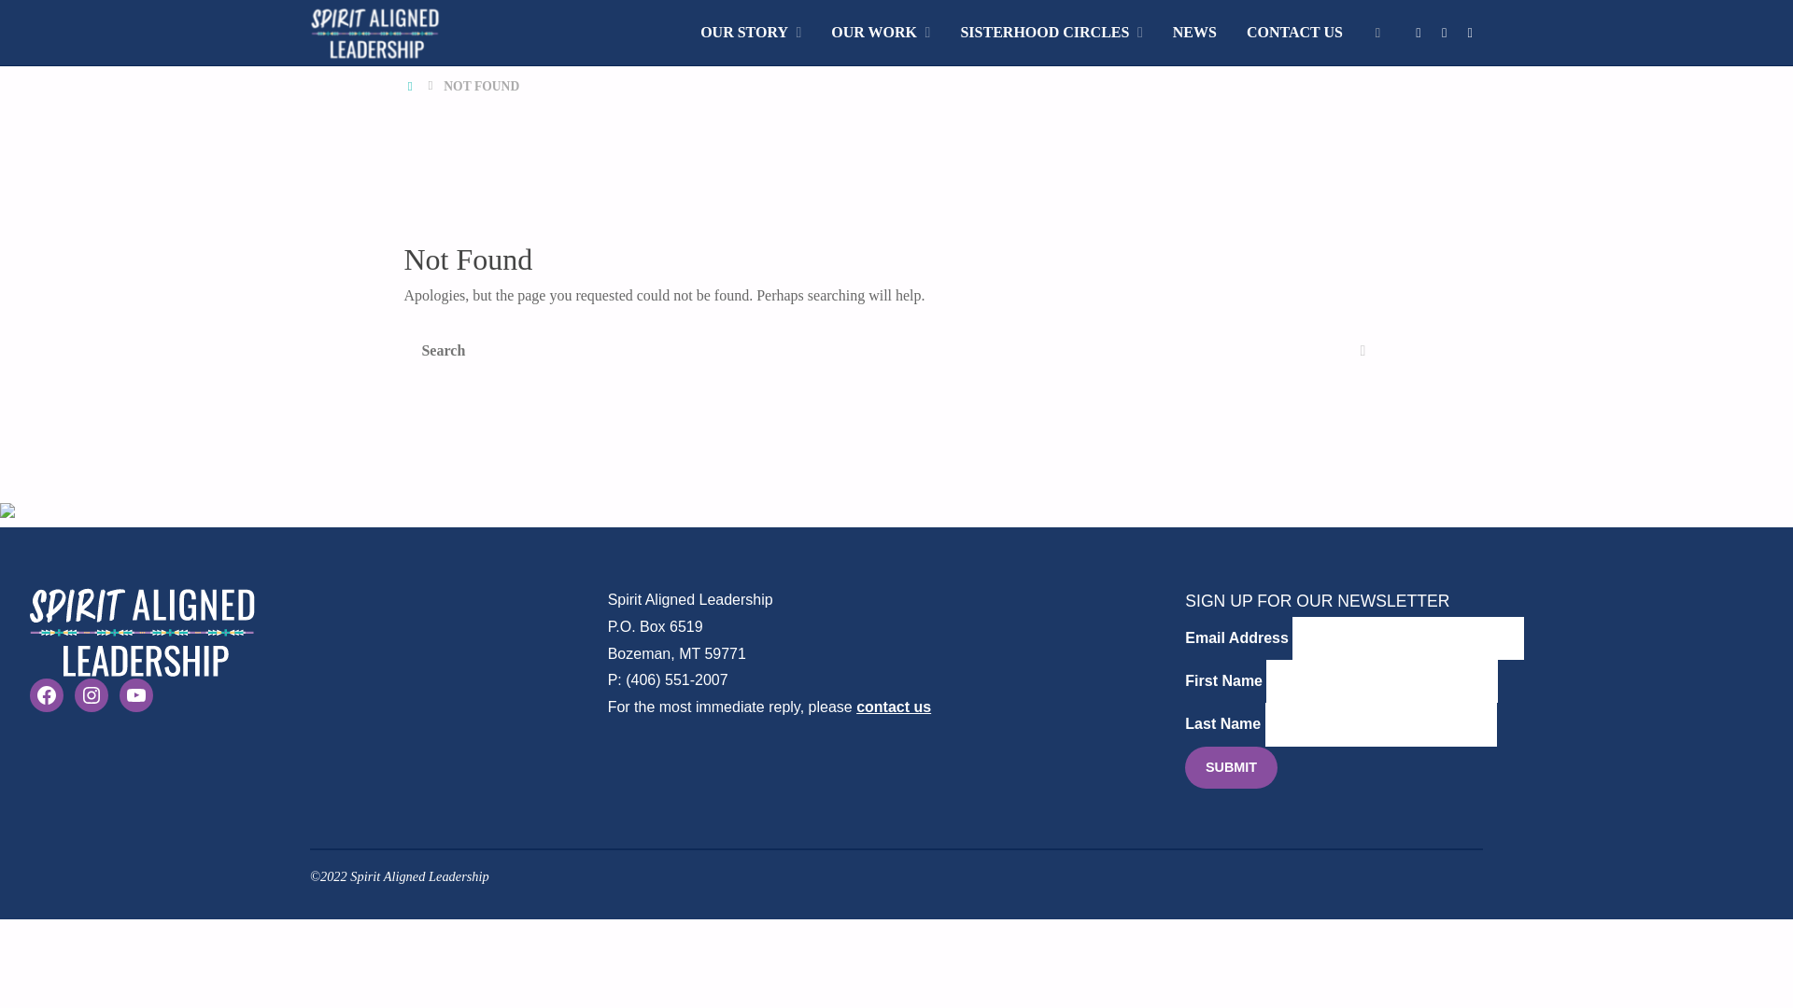 The image size is (1793, 1008). What do you see at coordinates (374, 32) in the screenshot?
I see `Spirit Aligned Leadership` at bounding box center [374, 32].